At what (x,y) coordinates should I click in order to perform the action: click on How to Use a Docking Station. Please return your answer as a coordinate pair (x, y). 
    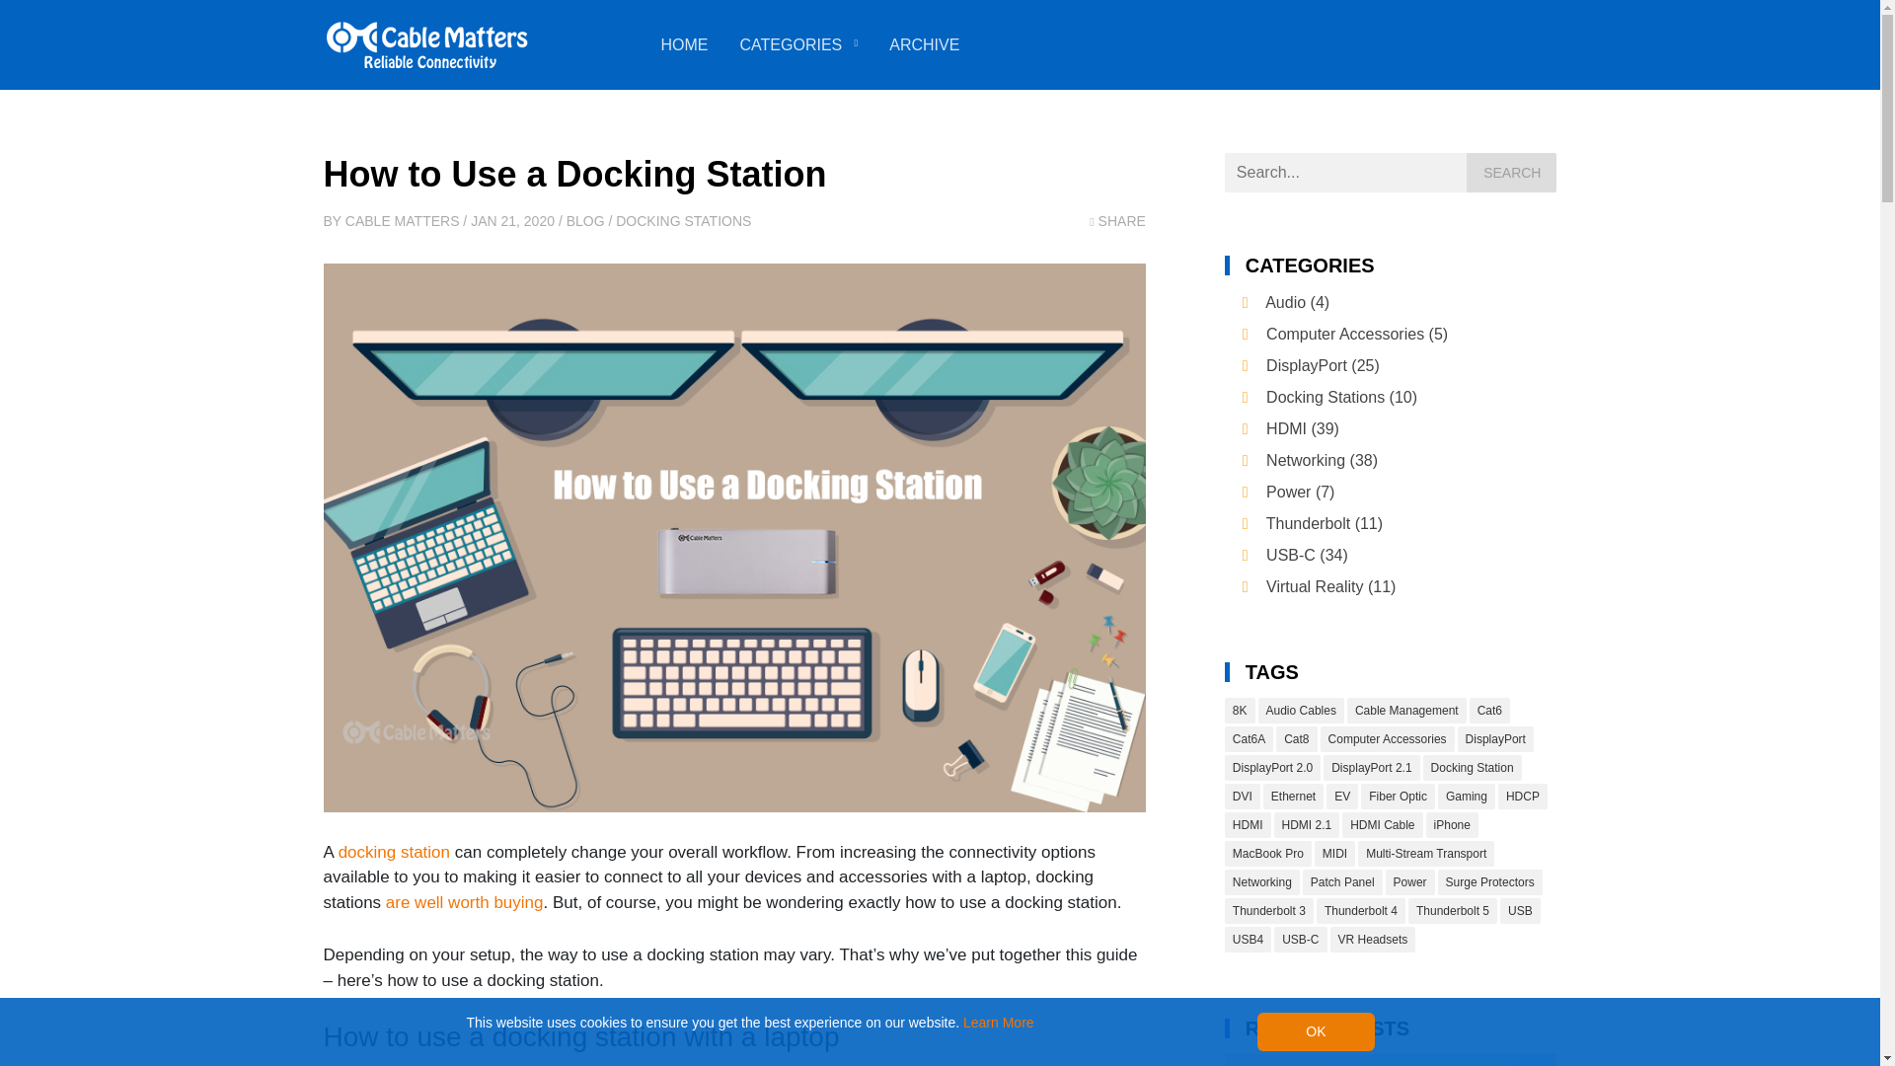
    Looking at the image, I should click on (574, 174).